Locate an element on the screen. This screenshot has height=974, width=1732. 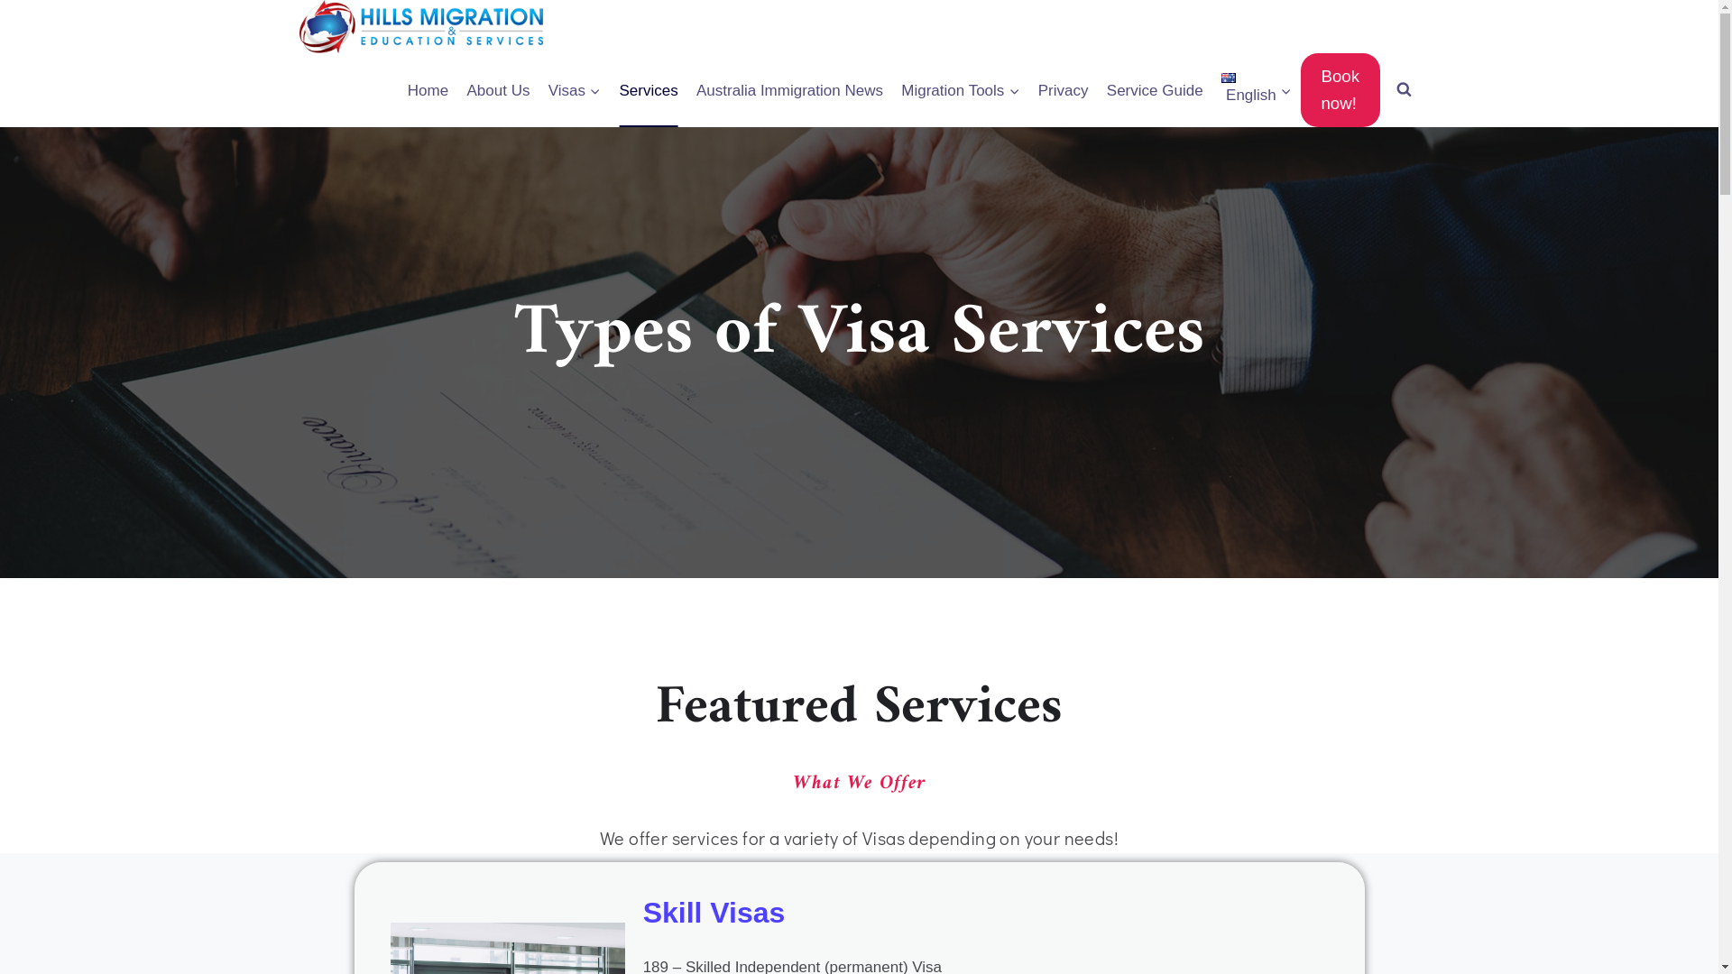
Services is located at coordinates (649, 90).